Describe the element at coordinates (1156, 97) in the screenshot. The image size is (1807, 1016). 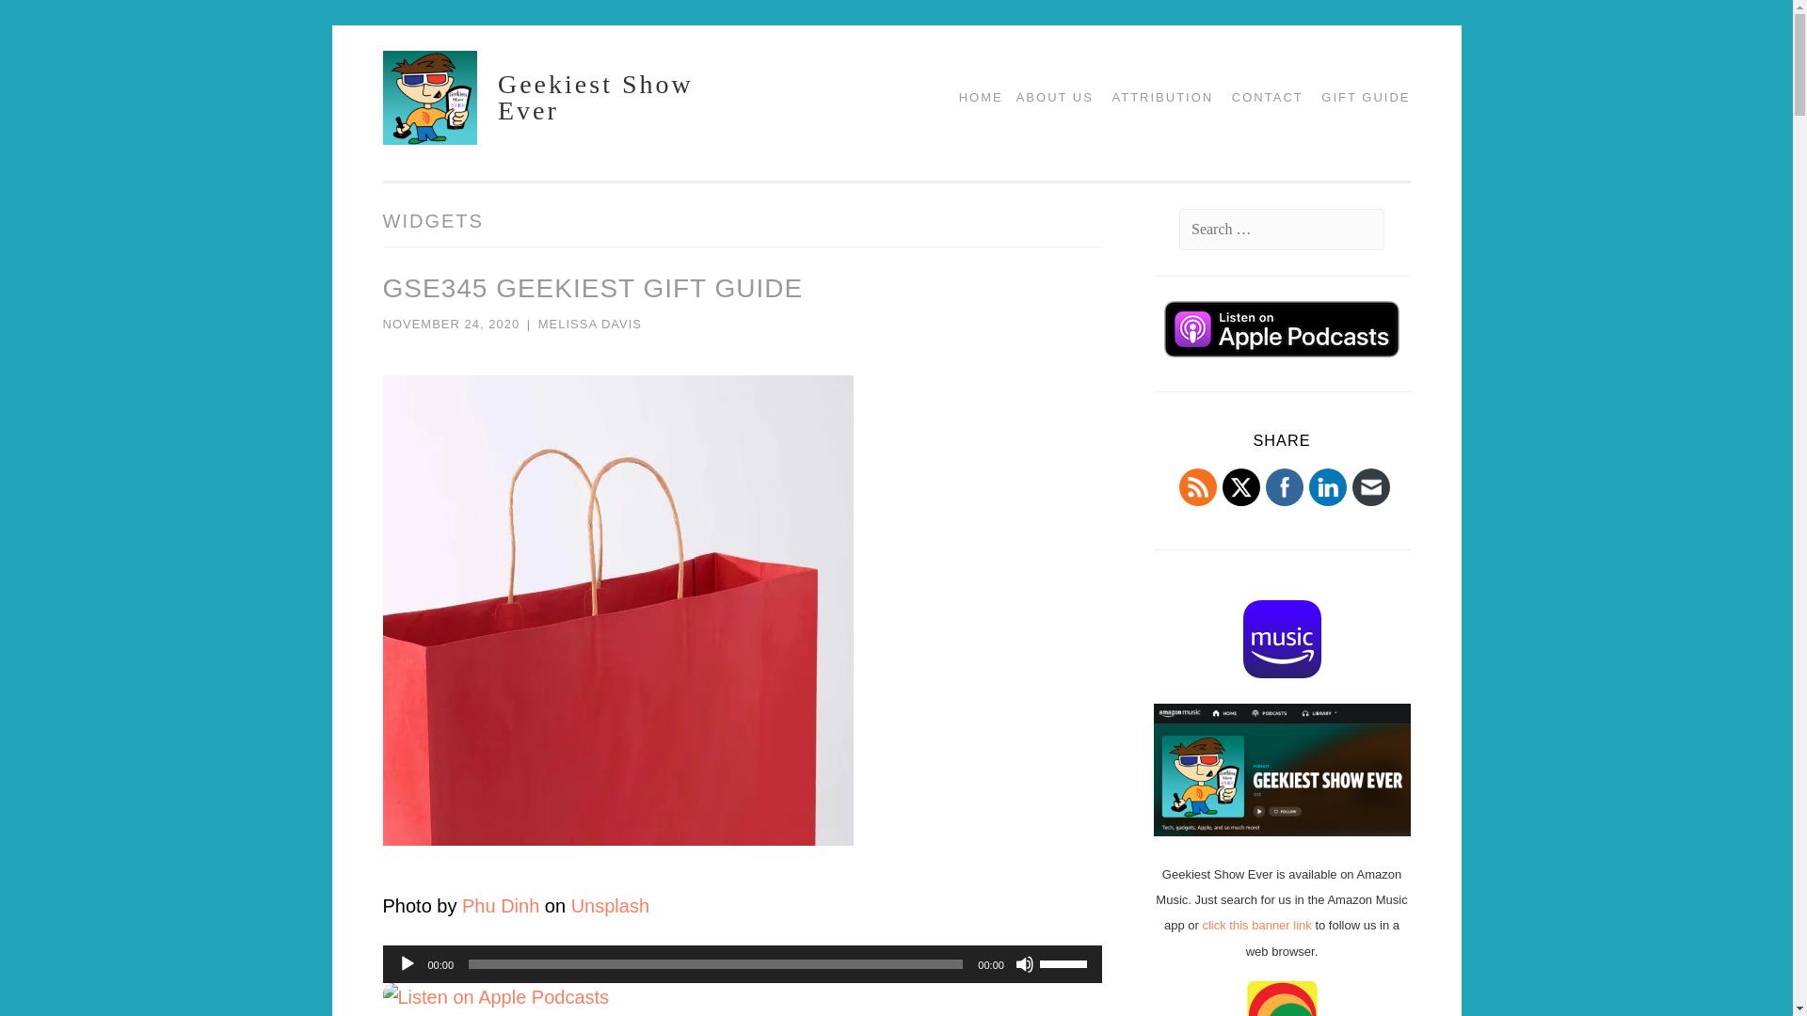
I see `ATTRIBUTION` at that location.